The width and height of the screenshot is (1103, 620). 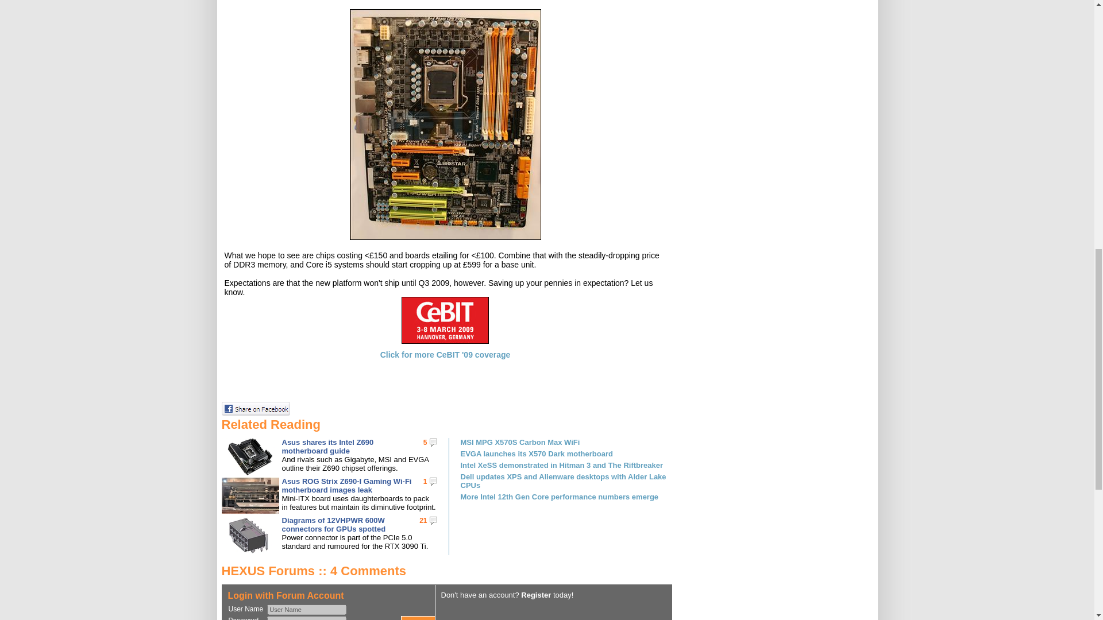 What do you see at coordinates (306, 610) in the screenshot?
I see `User Name` at bounding box center [306, 610].